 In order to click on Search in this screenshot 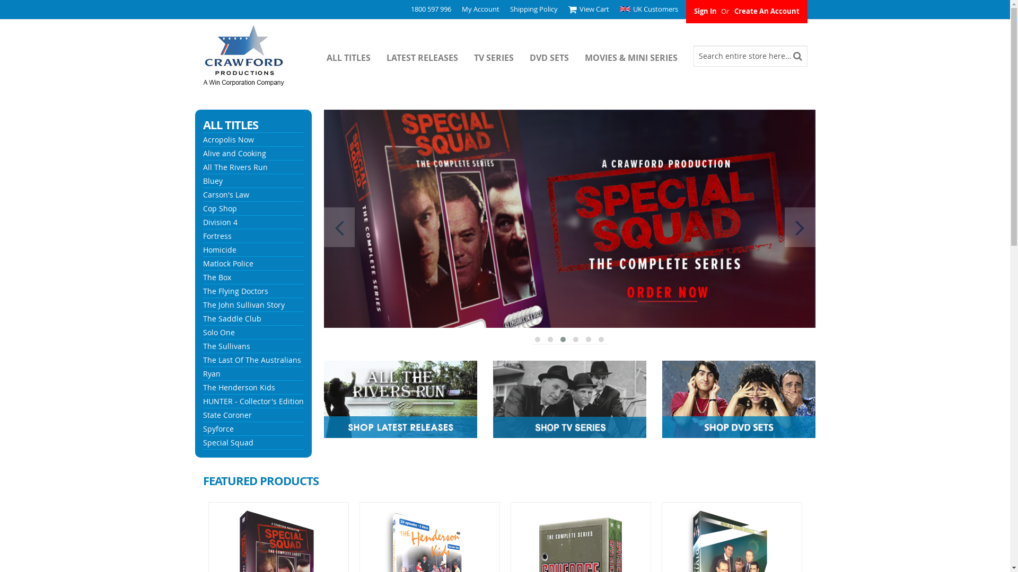, I will do `click(797, 56)`.